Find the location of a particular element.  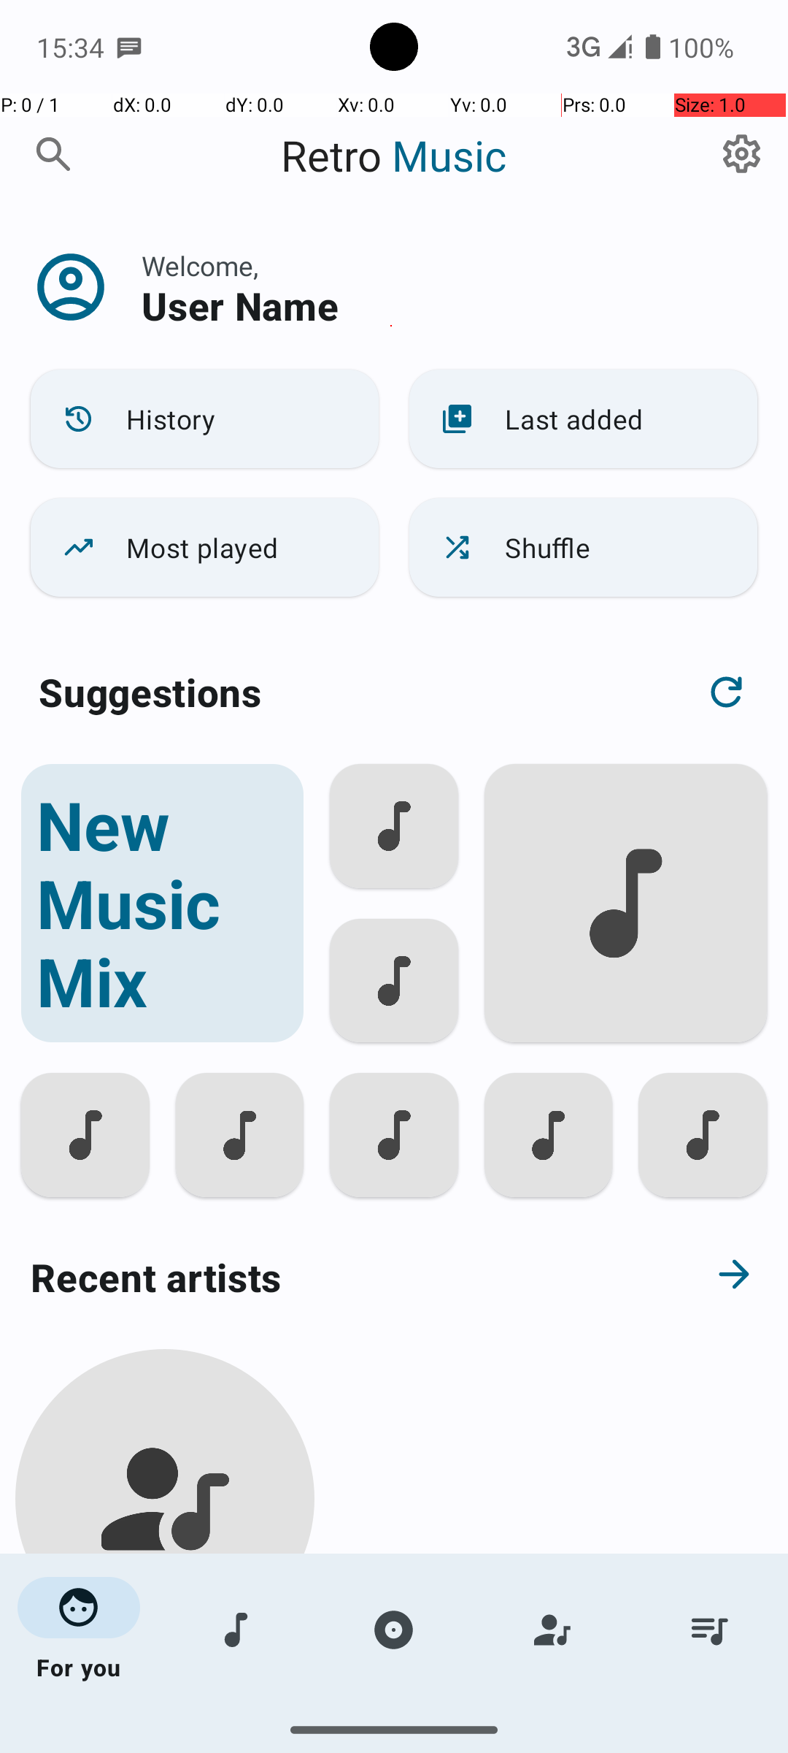

Most played is located at coordinates (204, 548).